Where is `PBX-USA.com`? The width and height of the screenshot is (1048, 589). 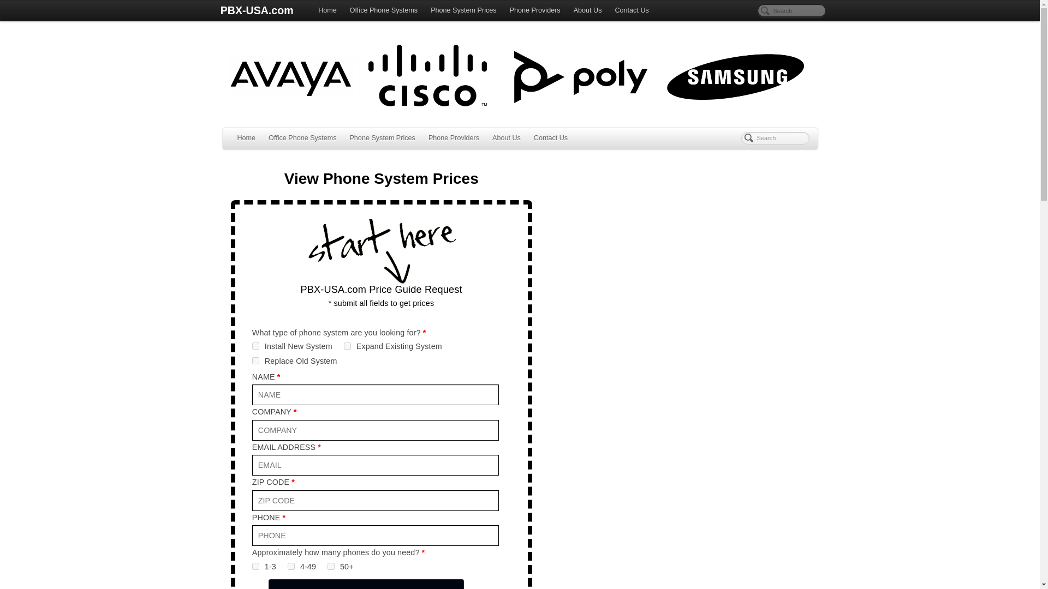
PBX-USA.com is located at coordinates (256, 11).